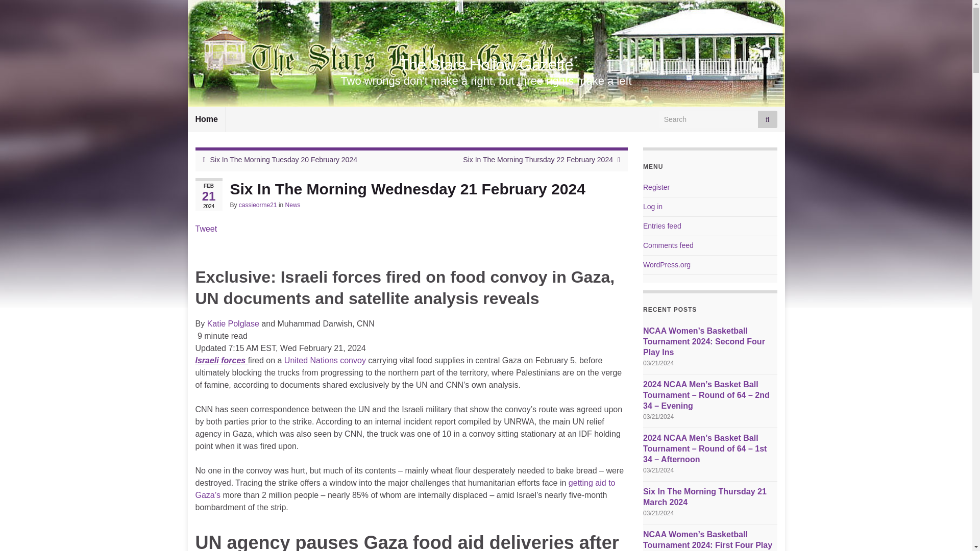 This screenshot has width=980, height=551. What do you see at coordinates (284, 159) in the screenshot?
I see `Six In The Morning Tuesday 20 February 2024` at bounding box center [284, 159].